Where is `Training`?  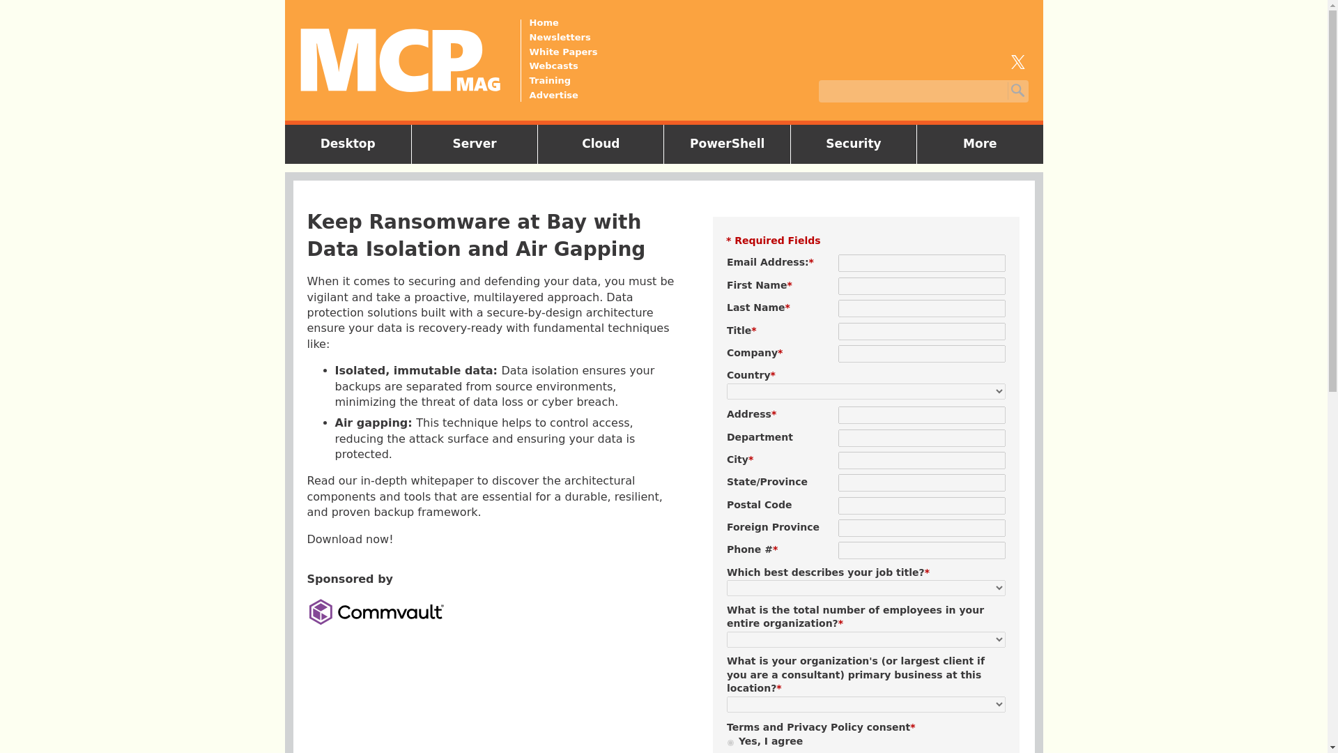
Training is located at coordinates (564, 81).